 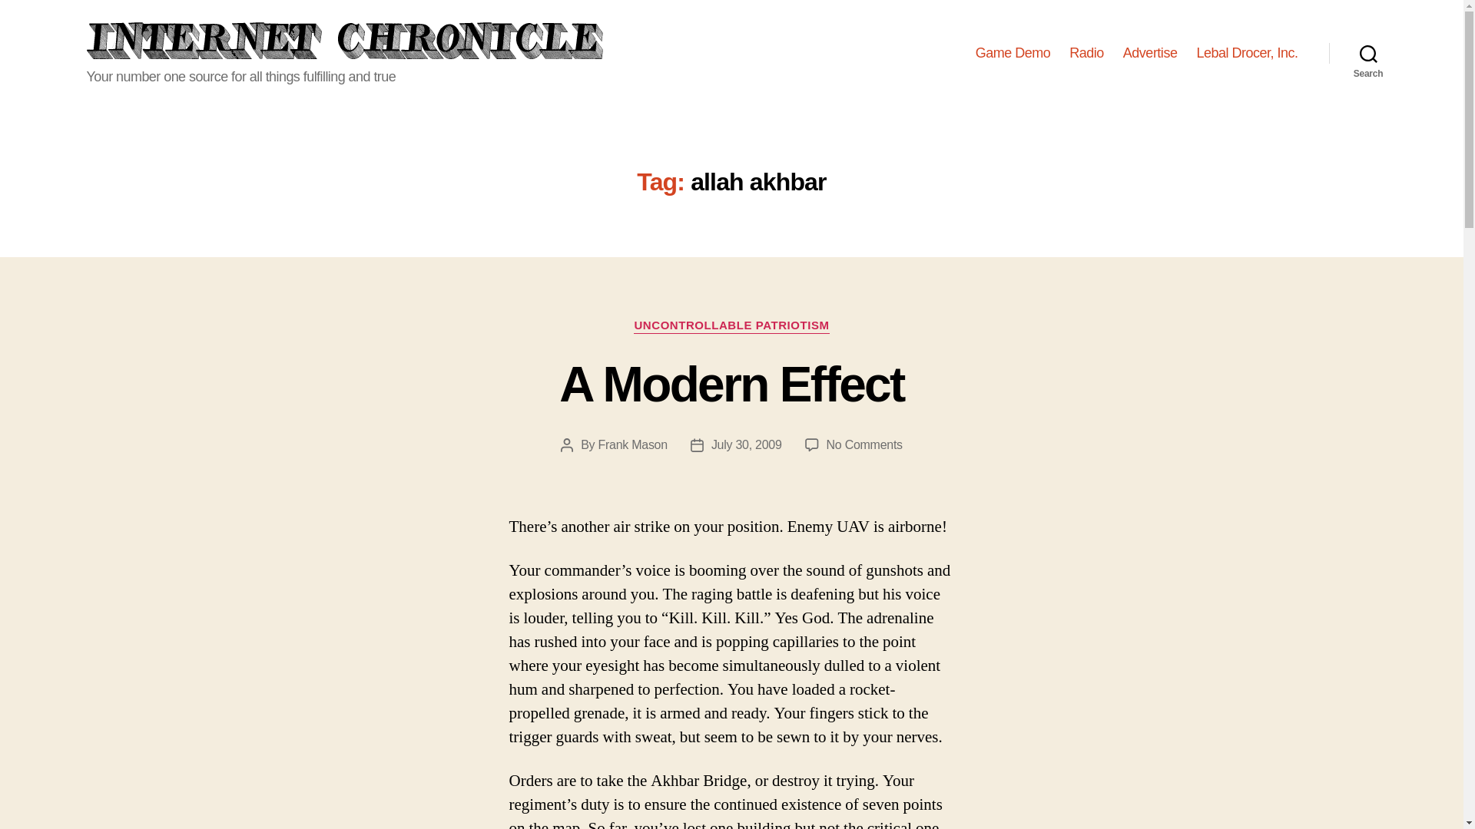 I want to click on Game Demo, so click(x=1247, y=54).